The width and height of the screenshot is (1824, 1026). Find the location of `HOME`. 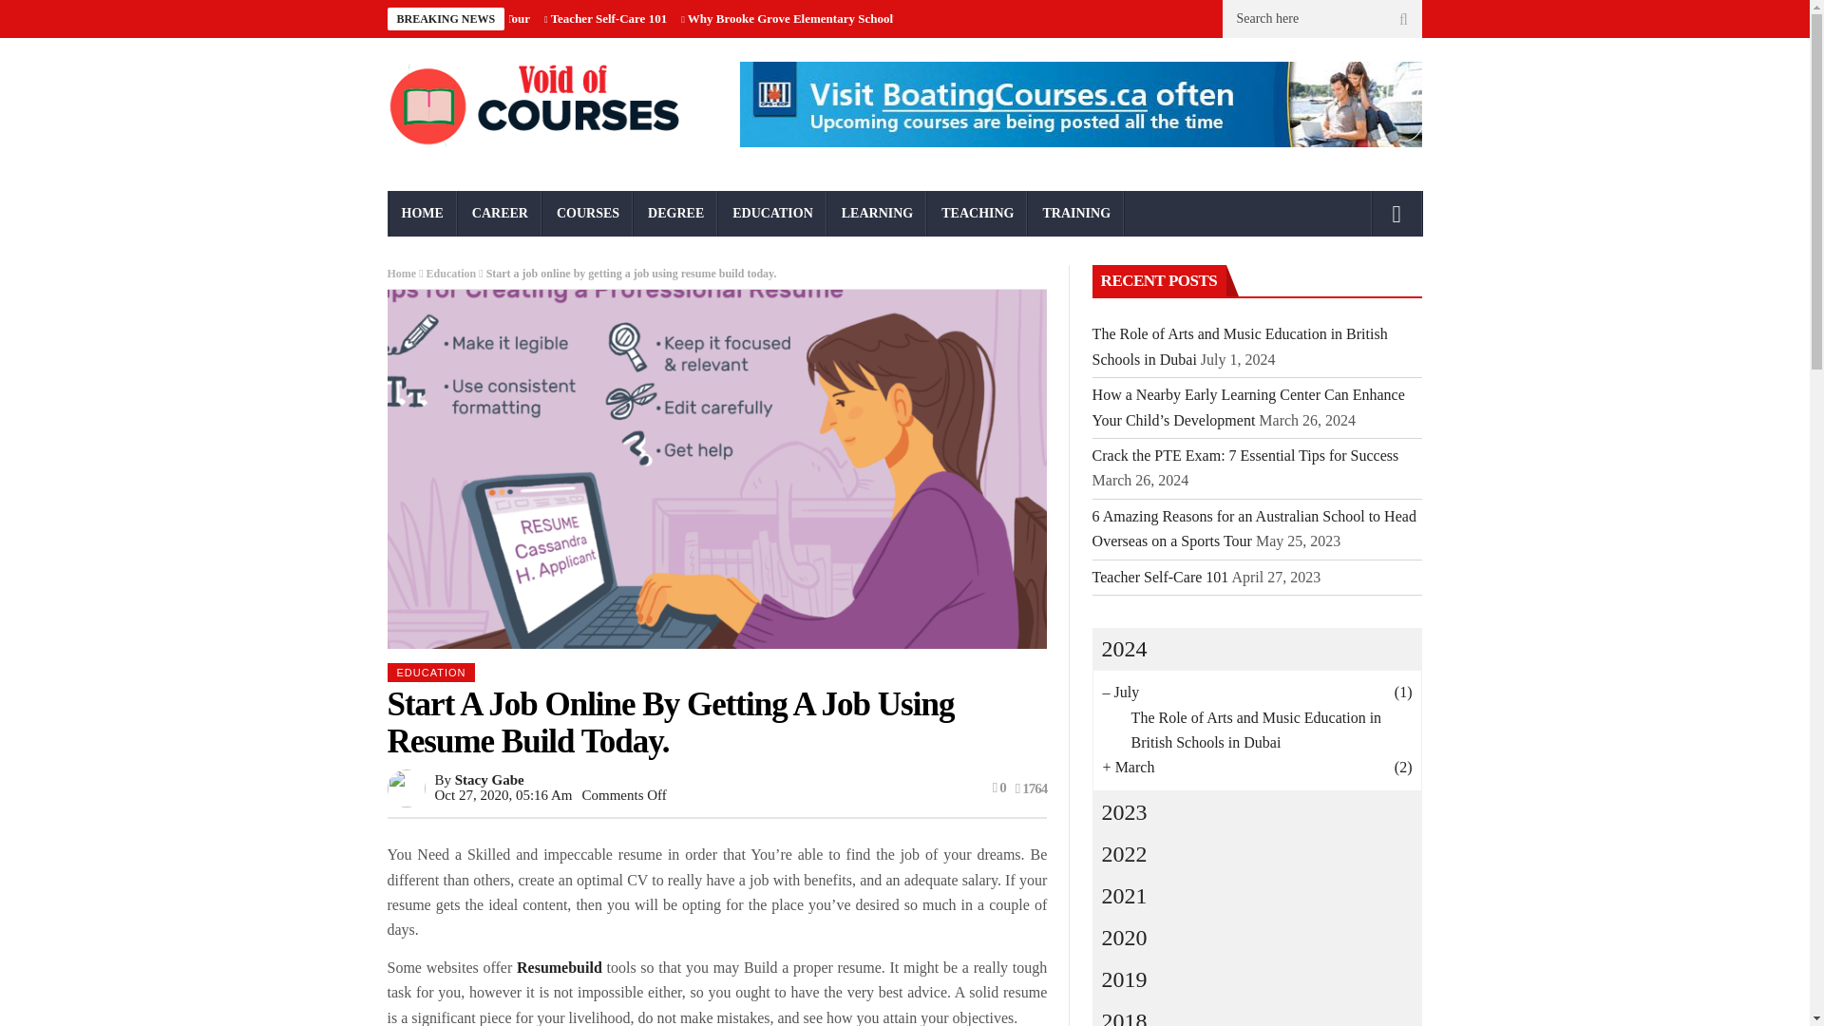

HOME is located at coordinates (422, 213).